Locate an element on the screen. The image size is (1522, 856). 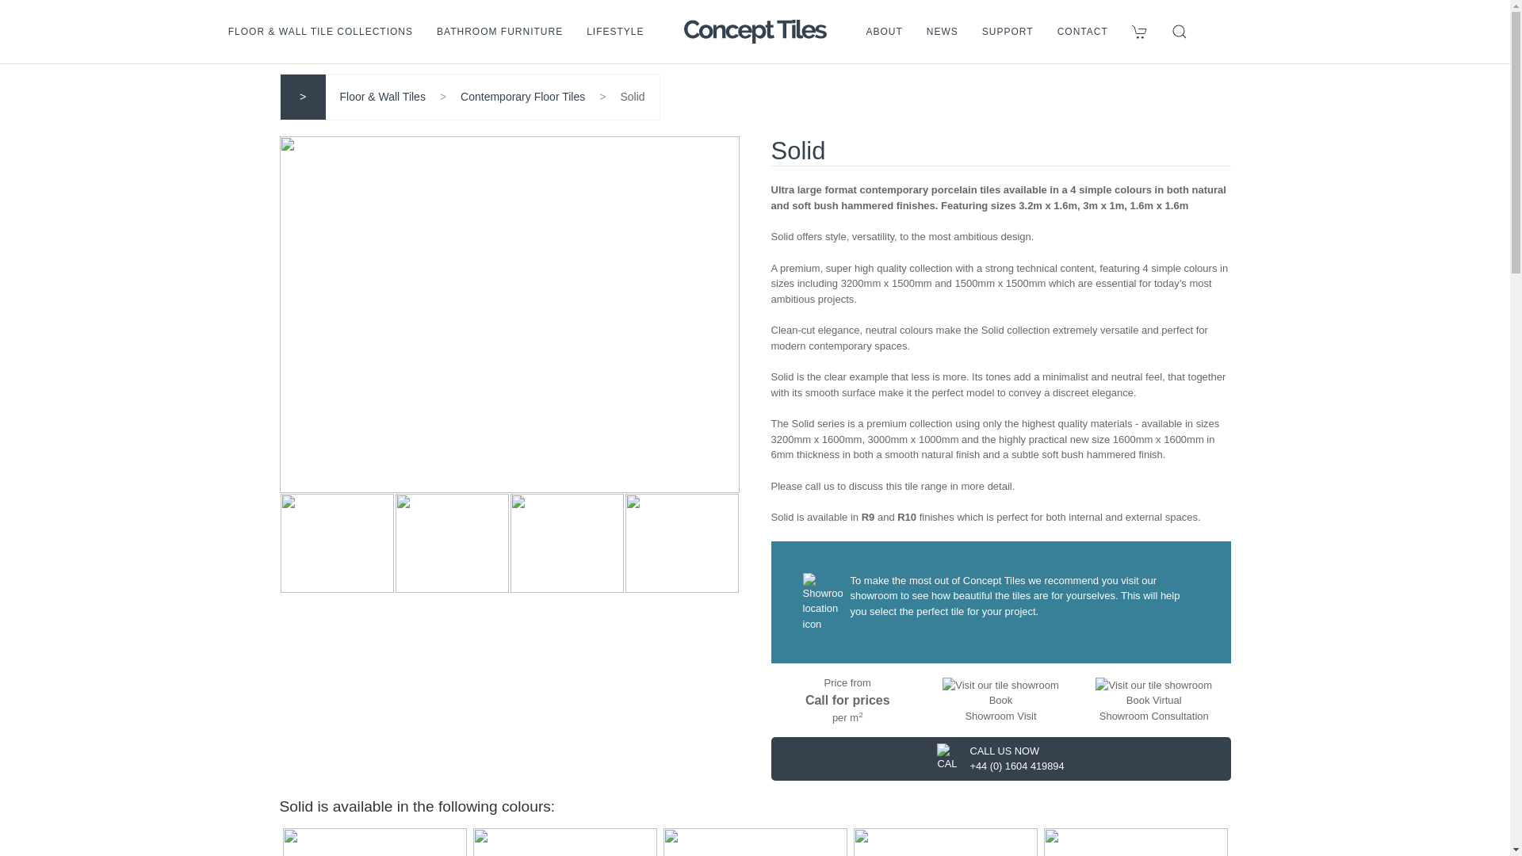
BATHROOM FURNITURE is located at coordinates (499, 32).